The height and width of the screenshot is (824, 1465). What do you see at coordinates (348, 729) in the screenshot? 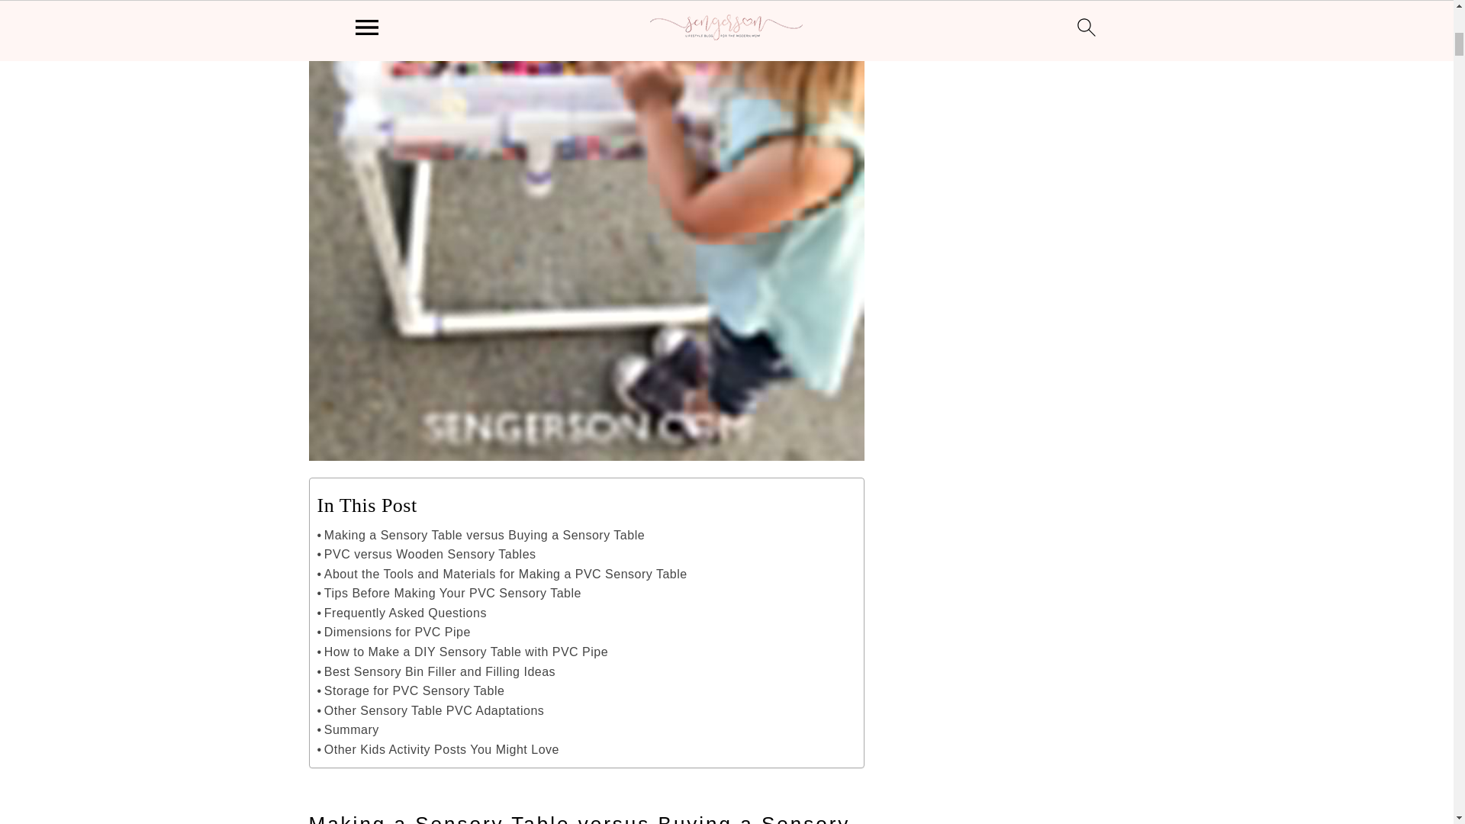
I see `Summary` at bounding box center [348, 729].